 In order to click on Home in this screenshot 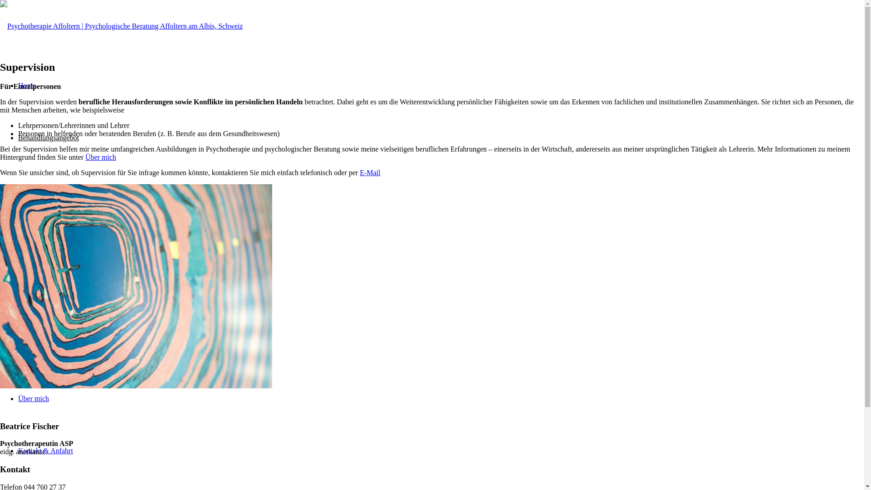, I will do `click(27, 85)`.